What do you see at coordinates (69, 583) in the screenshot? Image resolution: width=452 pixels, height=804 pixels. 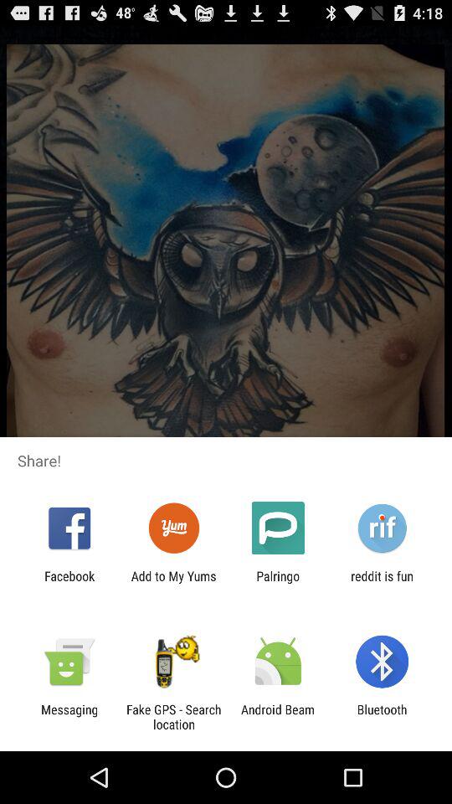 I see `open item next to add to my app` at bounding box center [69, 583].